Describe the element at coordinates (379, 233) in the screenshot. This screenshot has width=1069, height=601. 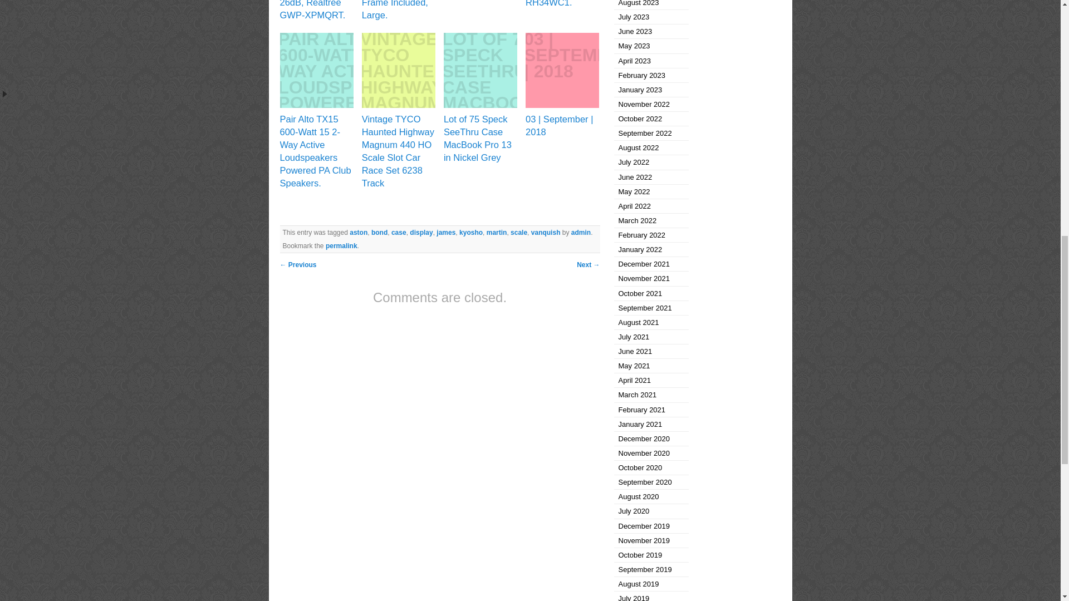
I see `bond` at that location.